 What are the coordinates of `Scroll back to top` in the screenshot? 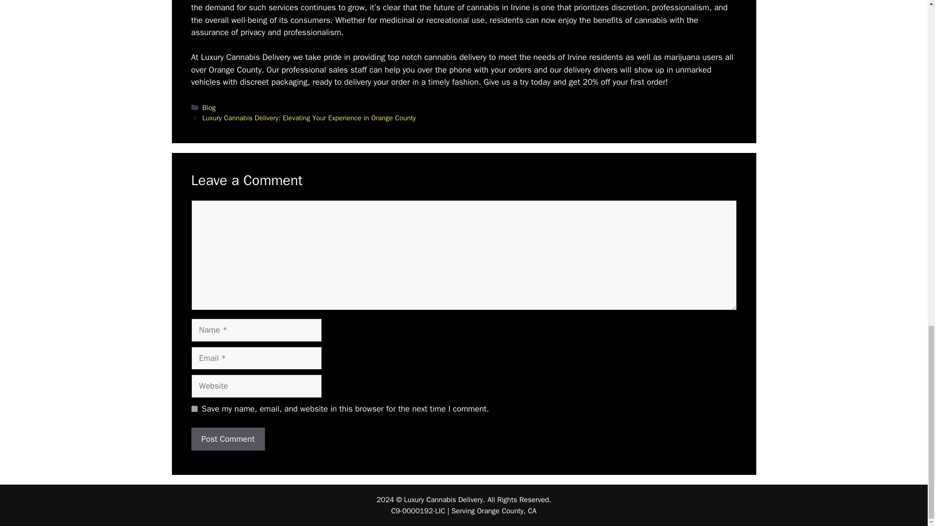 It's located at (903, 119).